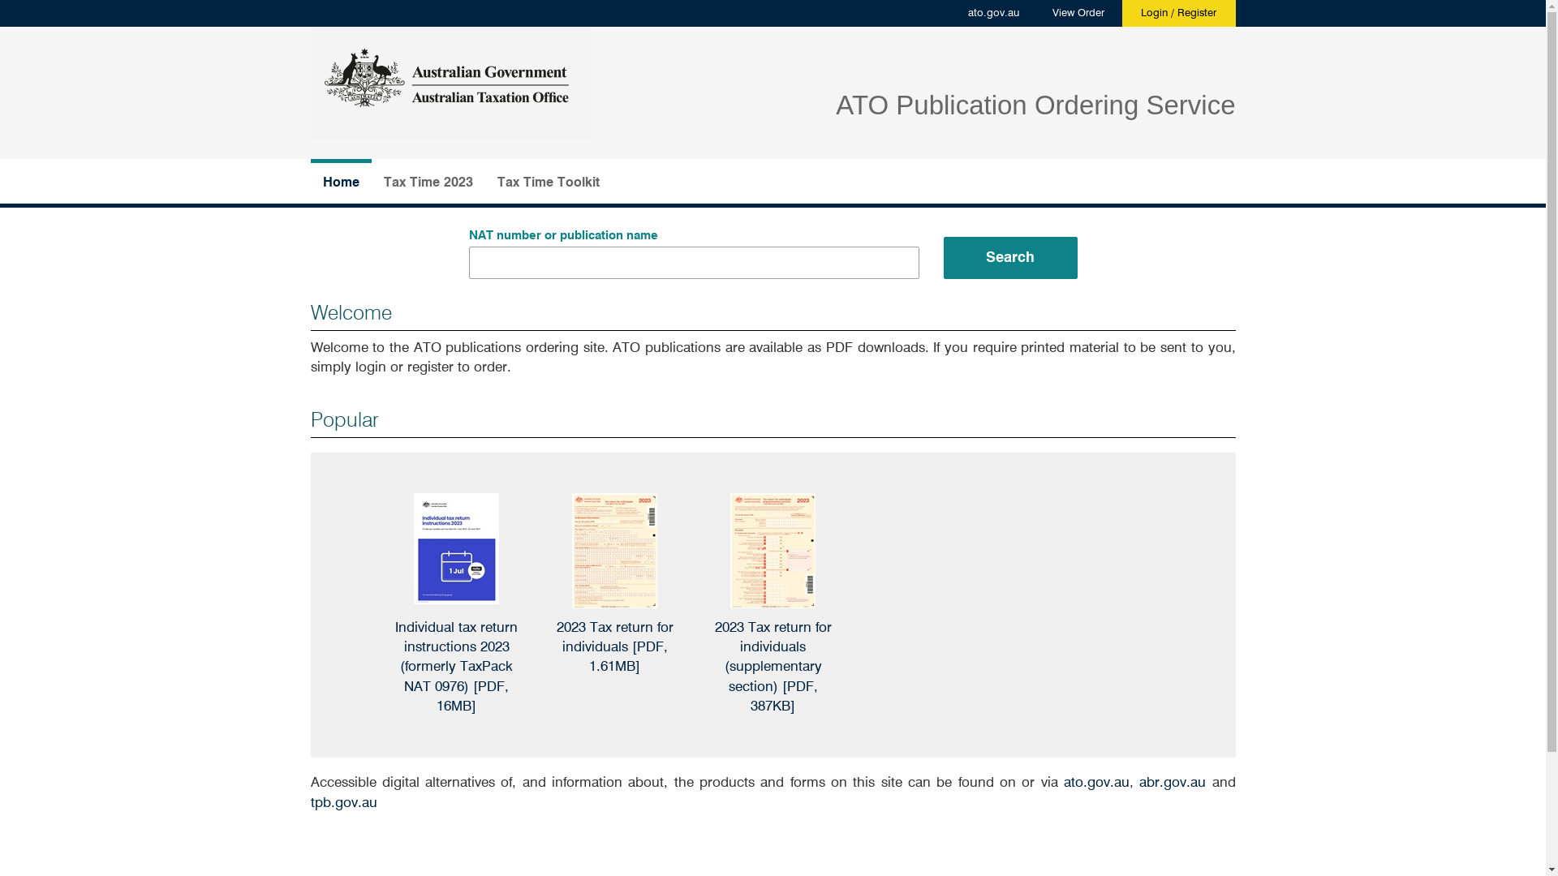 The width and height of the screenshot is (1558, 876). What do you see at coordinates (28, 12) in the screenshot?
I see `Paging` at bounding box center [28, 12].